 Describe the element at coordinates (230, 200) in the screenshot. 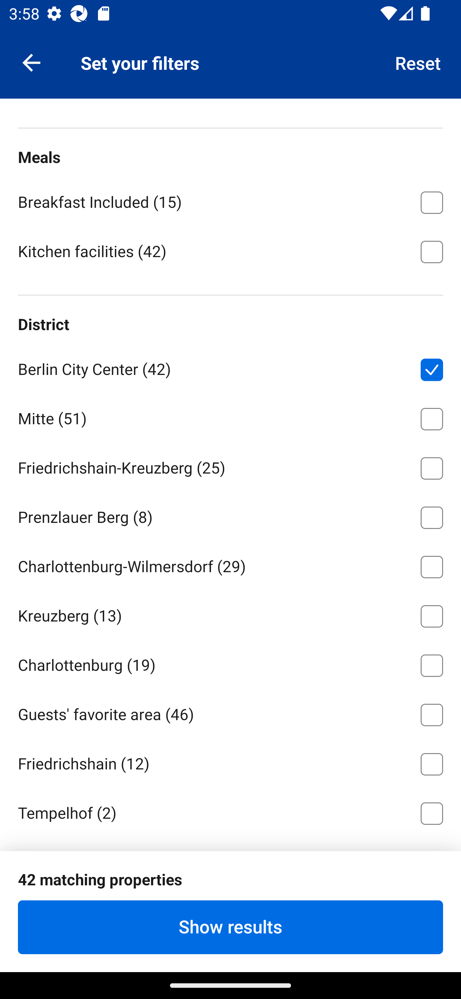

I see `Breakfast Included ⁦(15)` at that location.